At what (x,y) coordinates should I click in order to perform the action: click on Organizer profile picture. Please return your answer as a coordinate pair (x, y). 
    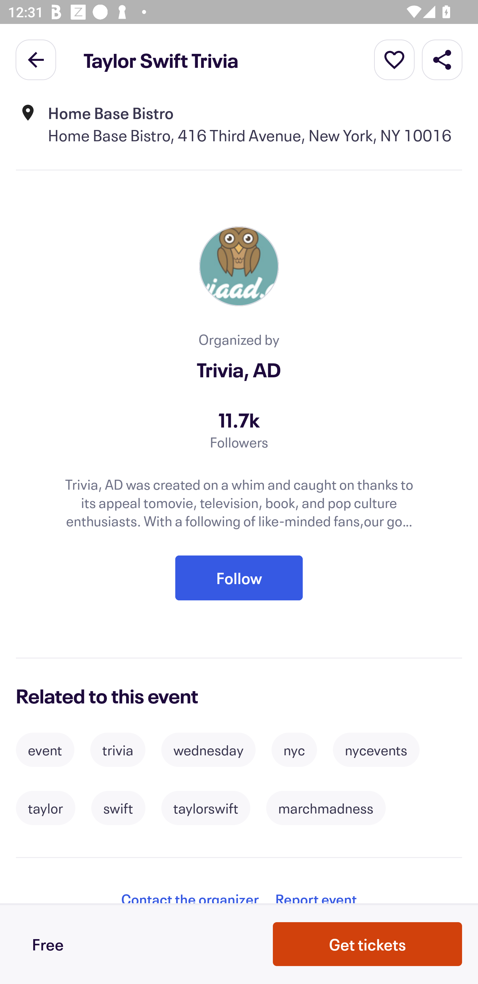
    Looking at the image, I should click on (239, 266).